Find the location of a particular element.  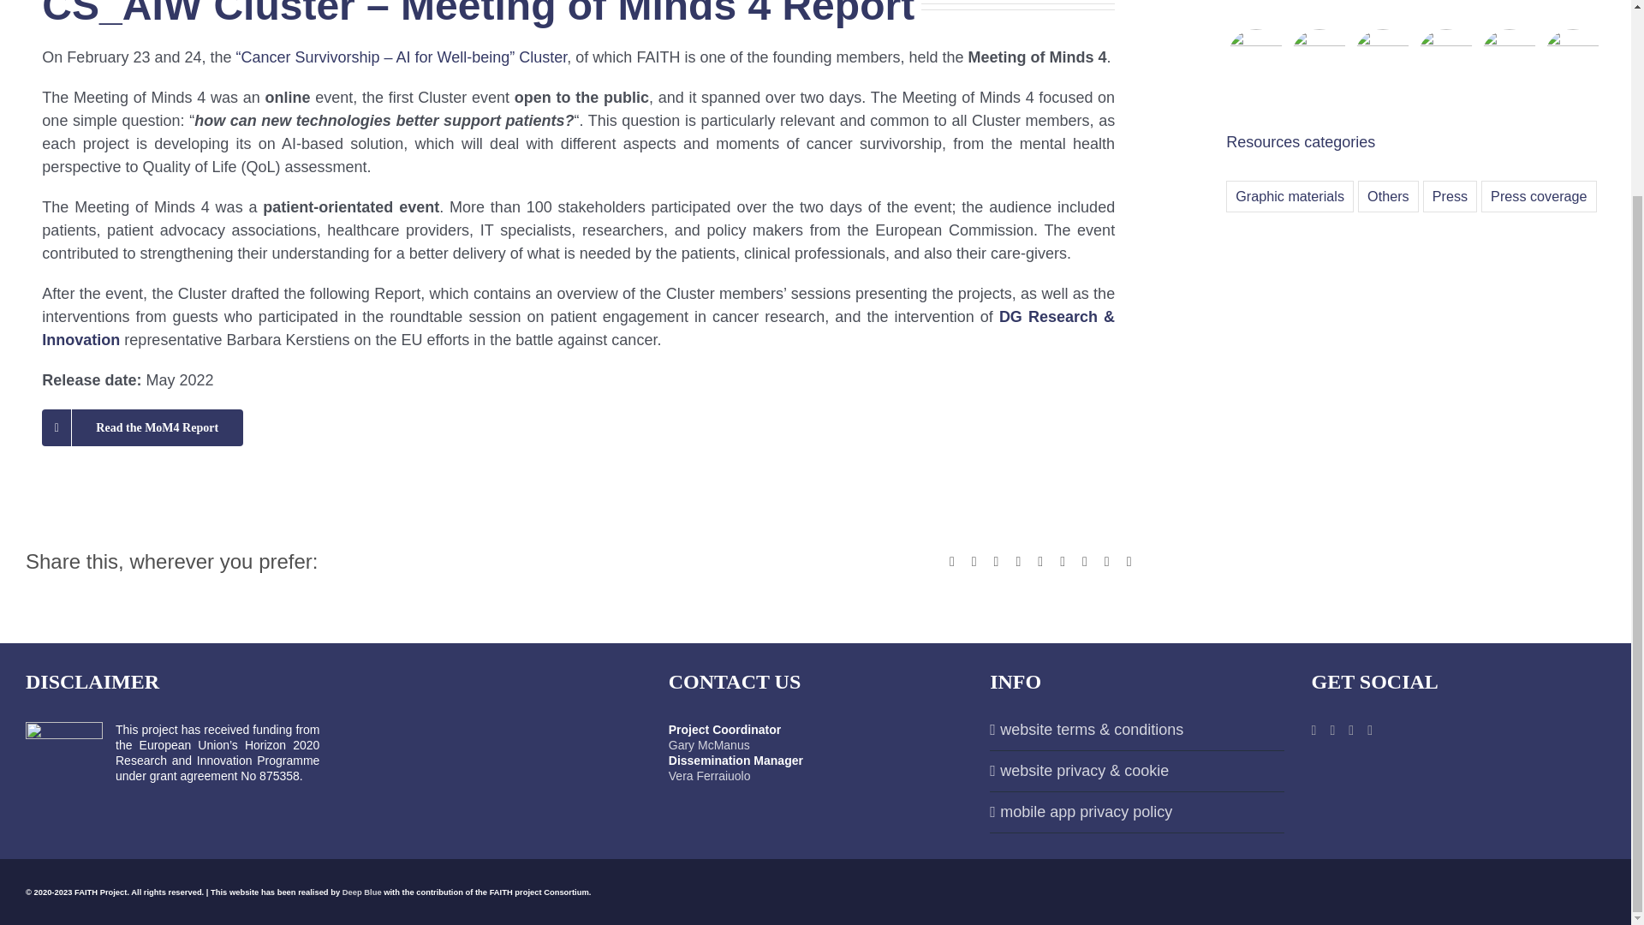

Others is located at coordinates (1387, 196).